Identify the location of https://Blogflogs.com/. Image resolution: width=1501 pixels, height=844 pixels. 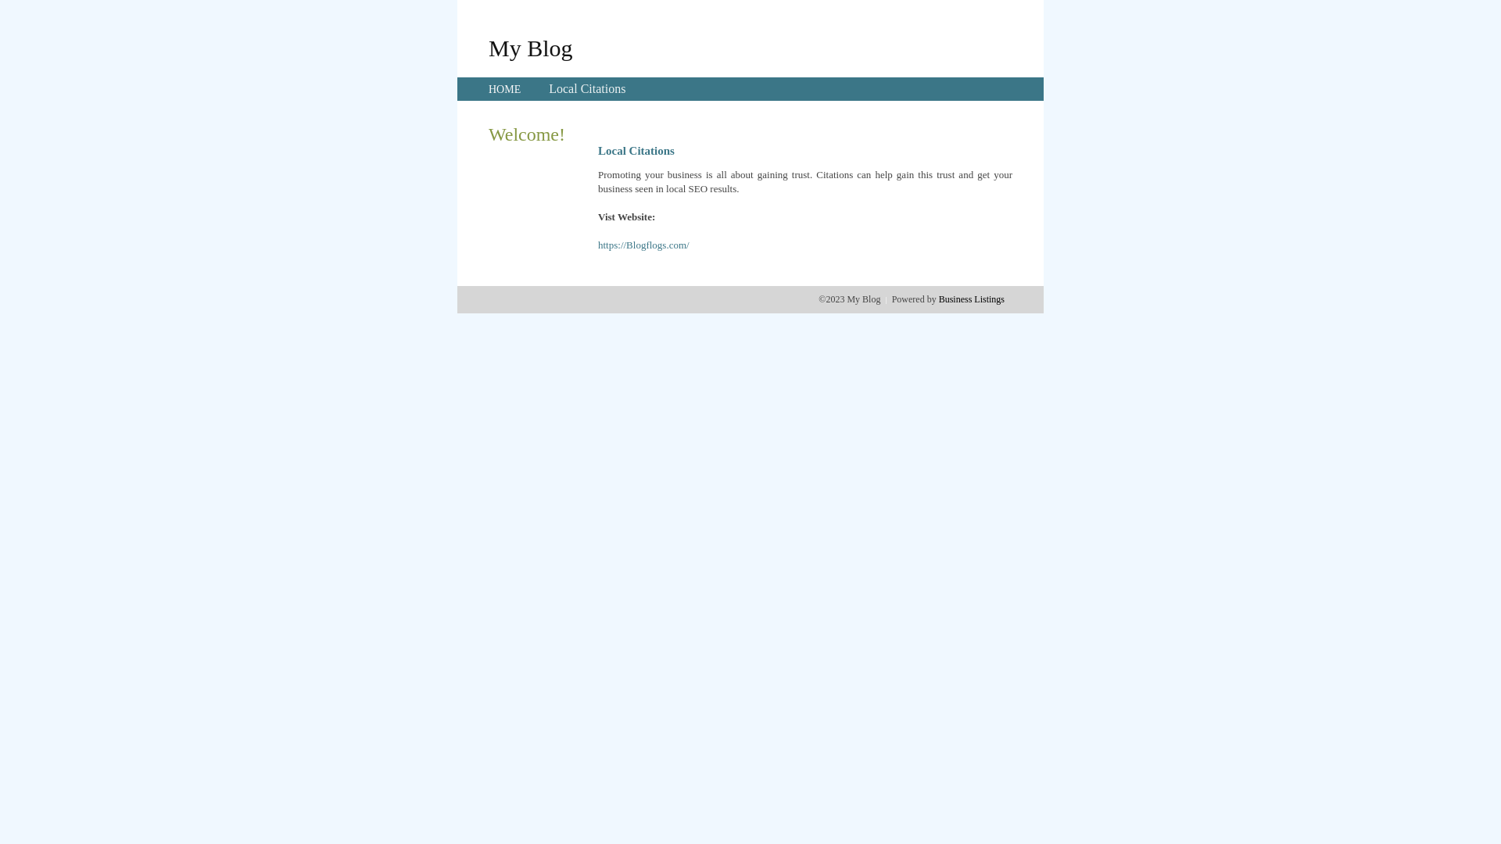
(644, 245).